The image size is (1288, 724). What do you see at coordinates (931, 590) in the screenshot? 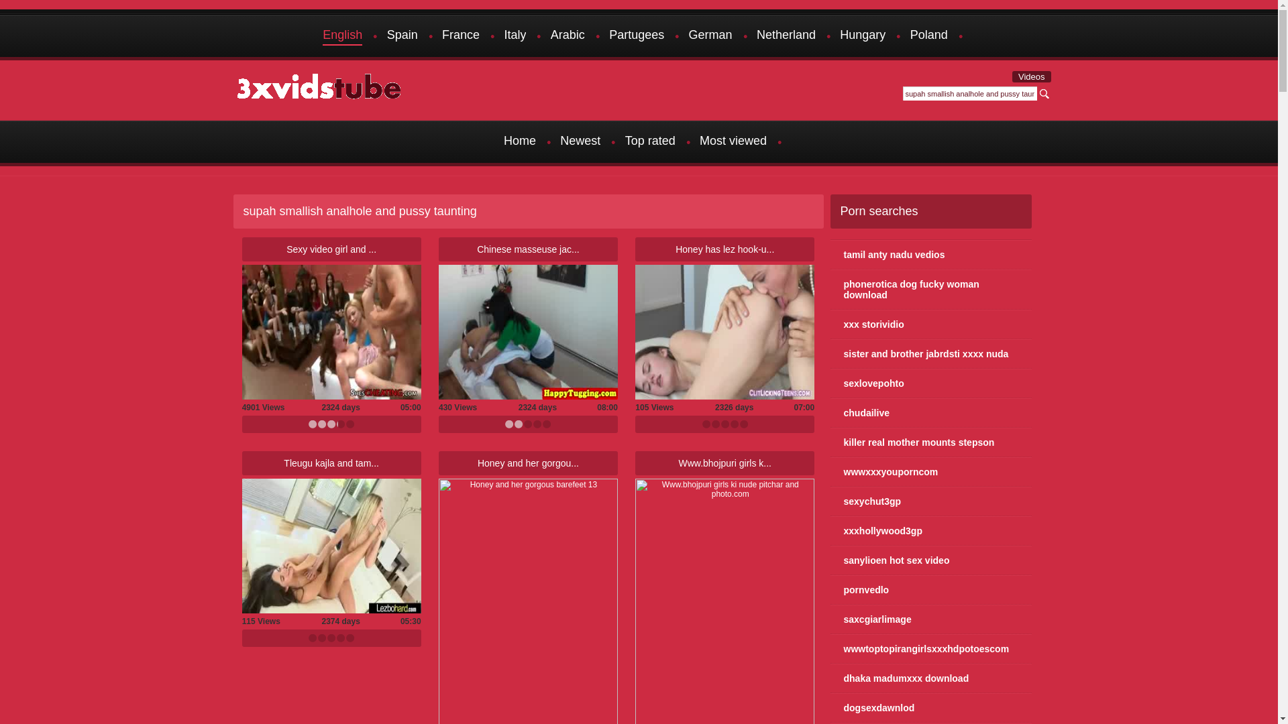
I see `pornvedlo` at bounding box center [931, 590].